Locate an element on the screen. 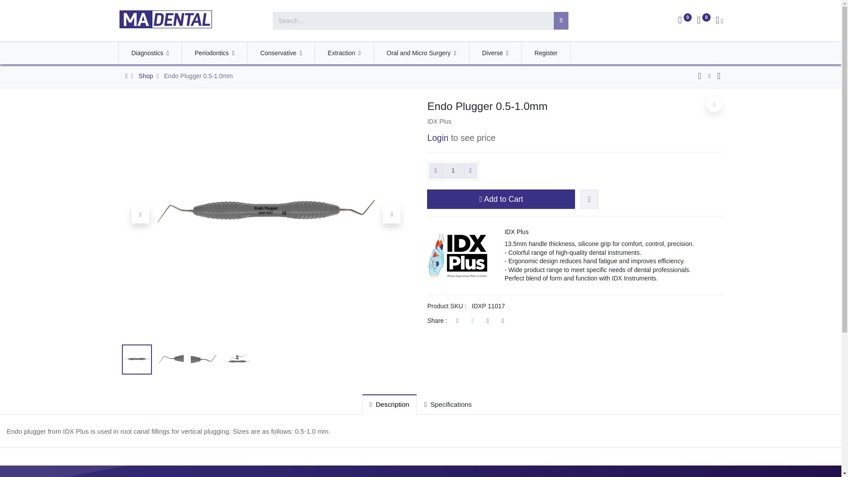 This screenshot has width=848, height=477. Diverse is located at coordinates (496, 53).